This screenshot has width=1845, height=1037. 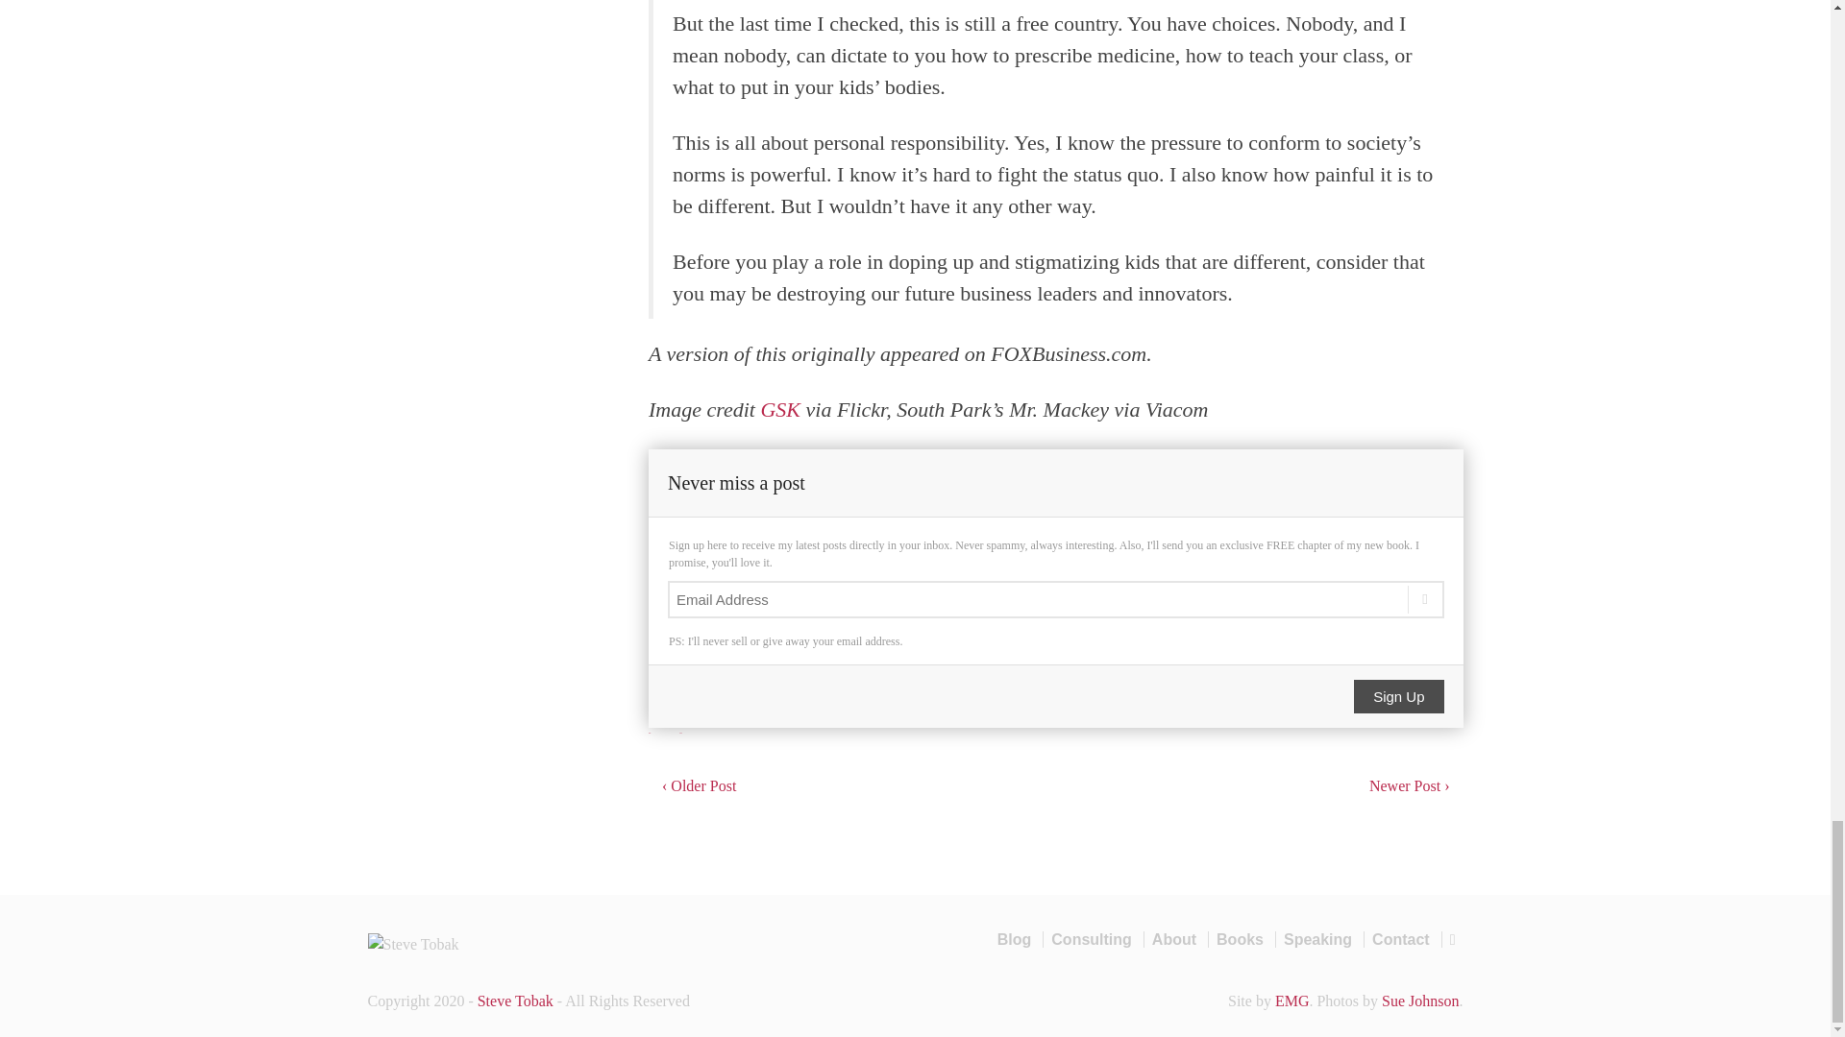 I want to click on GSK, so click(x=780, y=409).